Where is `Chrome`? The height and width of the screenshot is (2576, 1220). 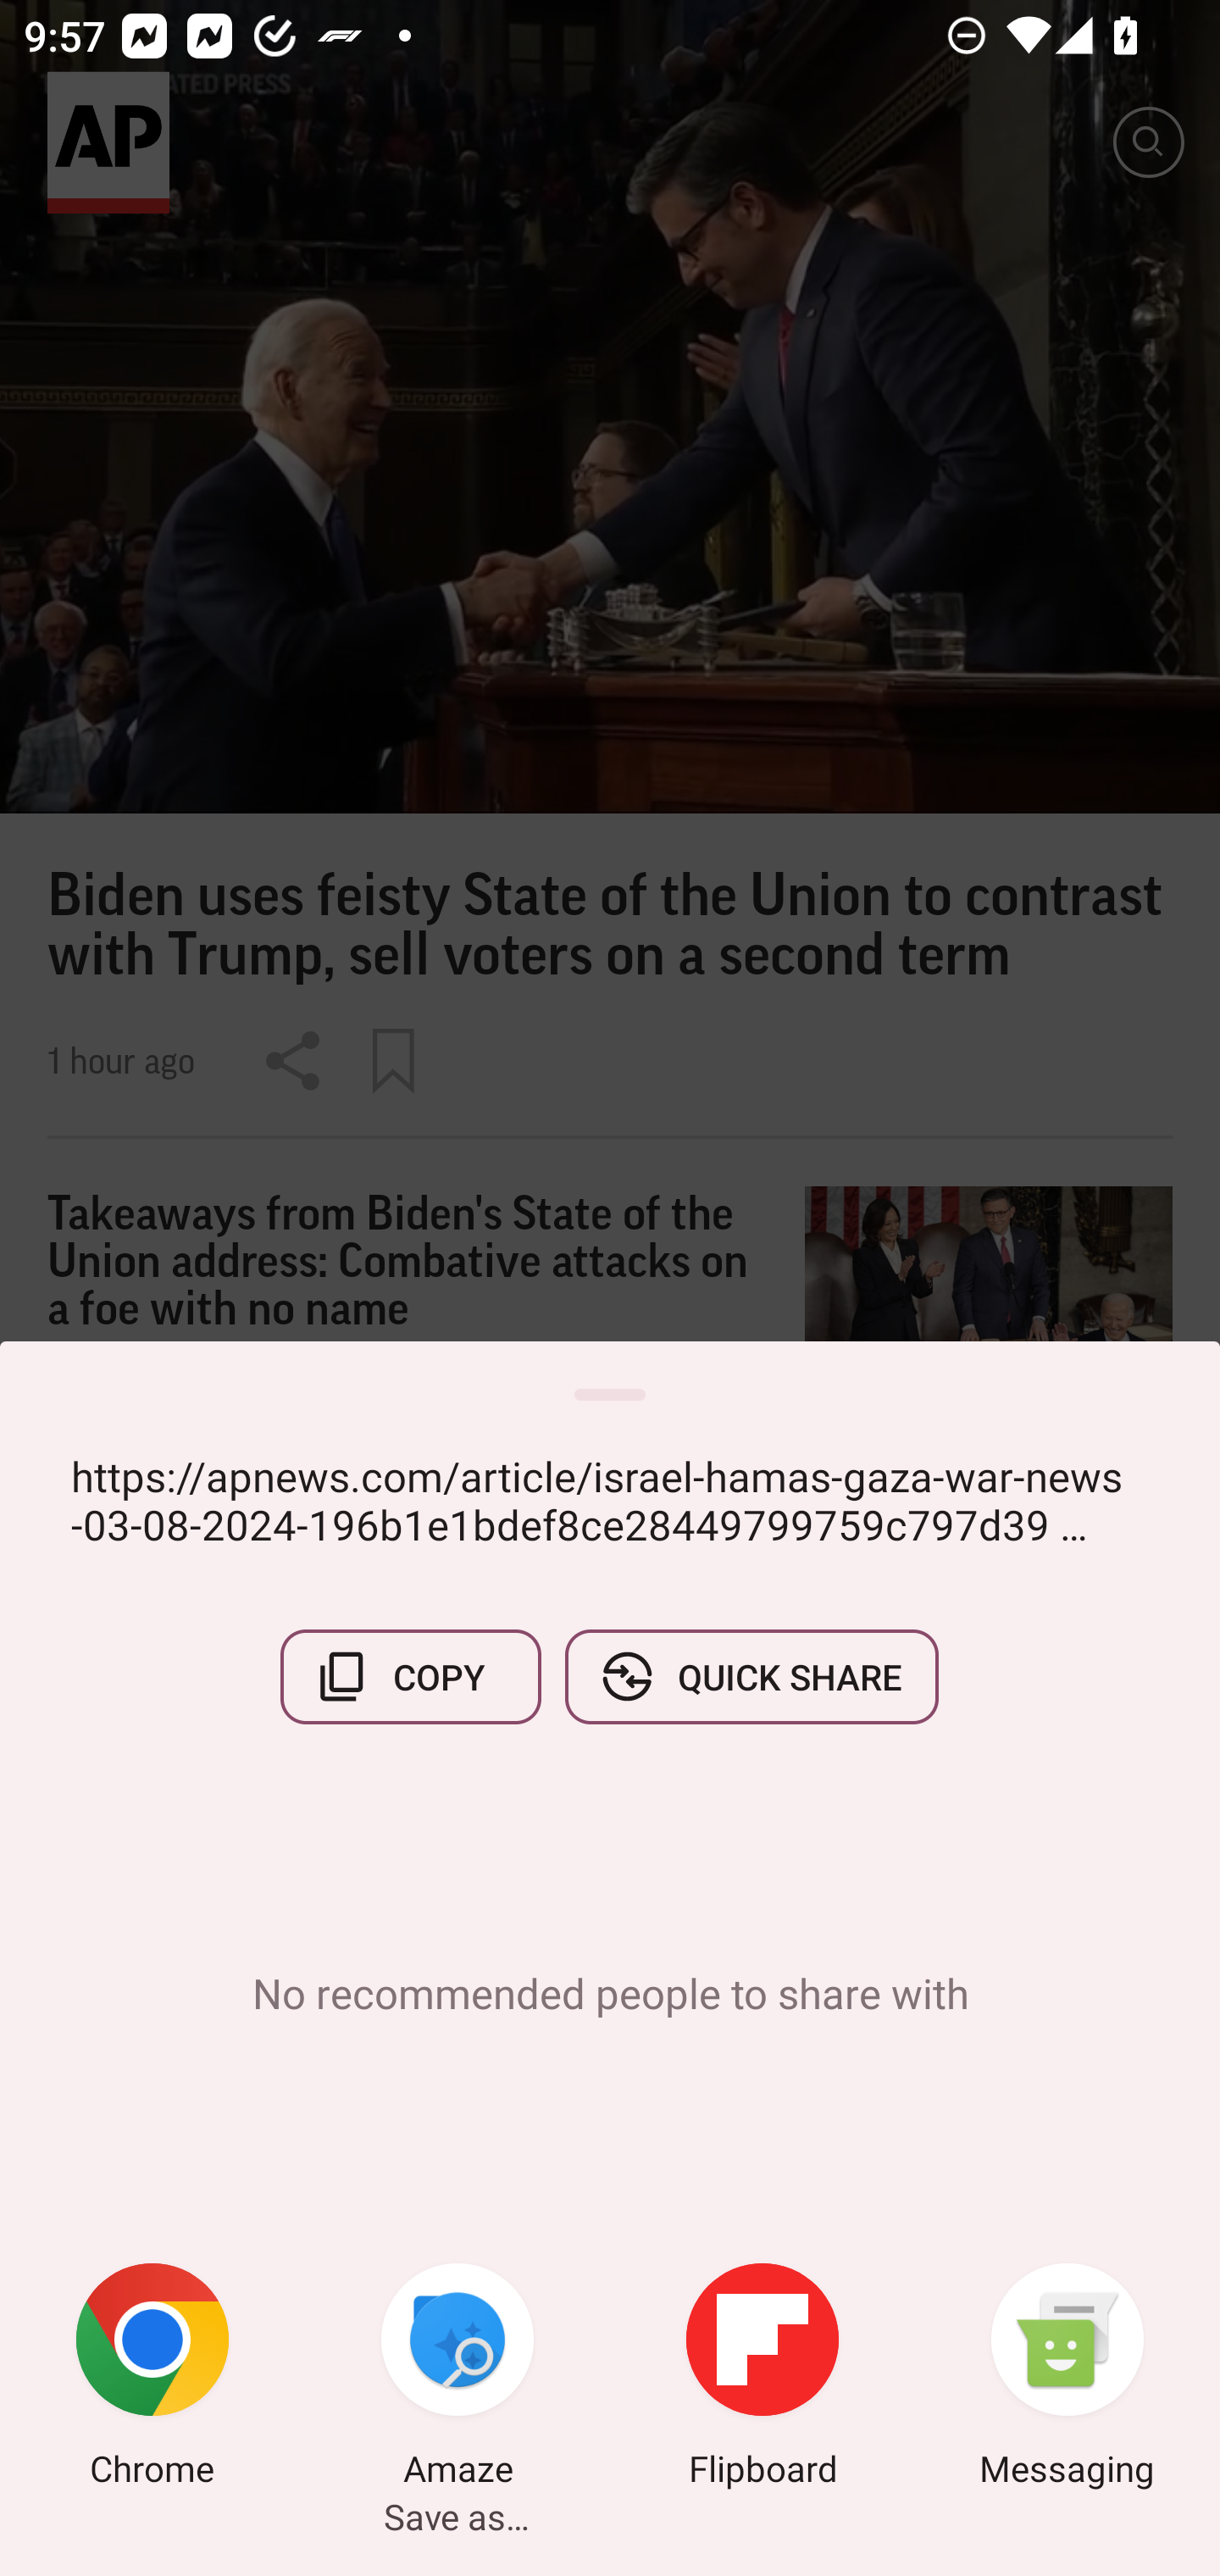
Chrome is located at coordinates (152, 2379).